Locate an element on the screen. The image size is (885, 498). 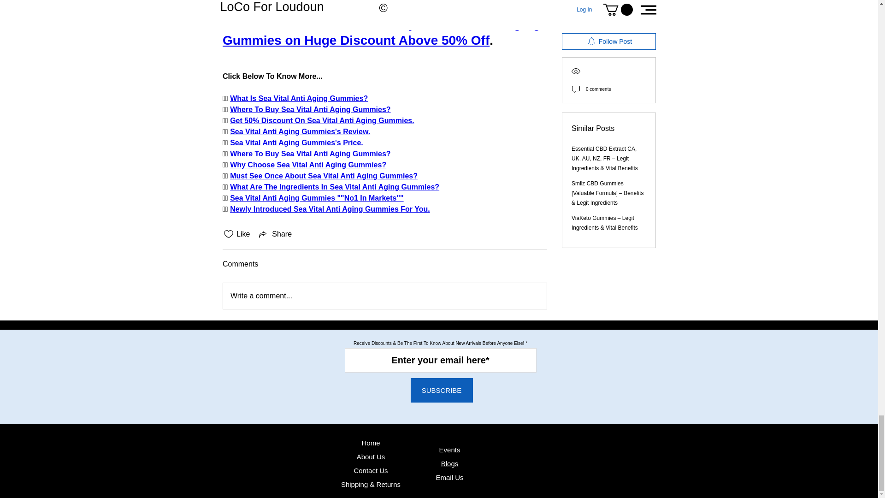
What Is Sea Vital Anti Aging Gummies? is located at coordinates (299, 99).